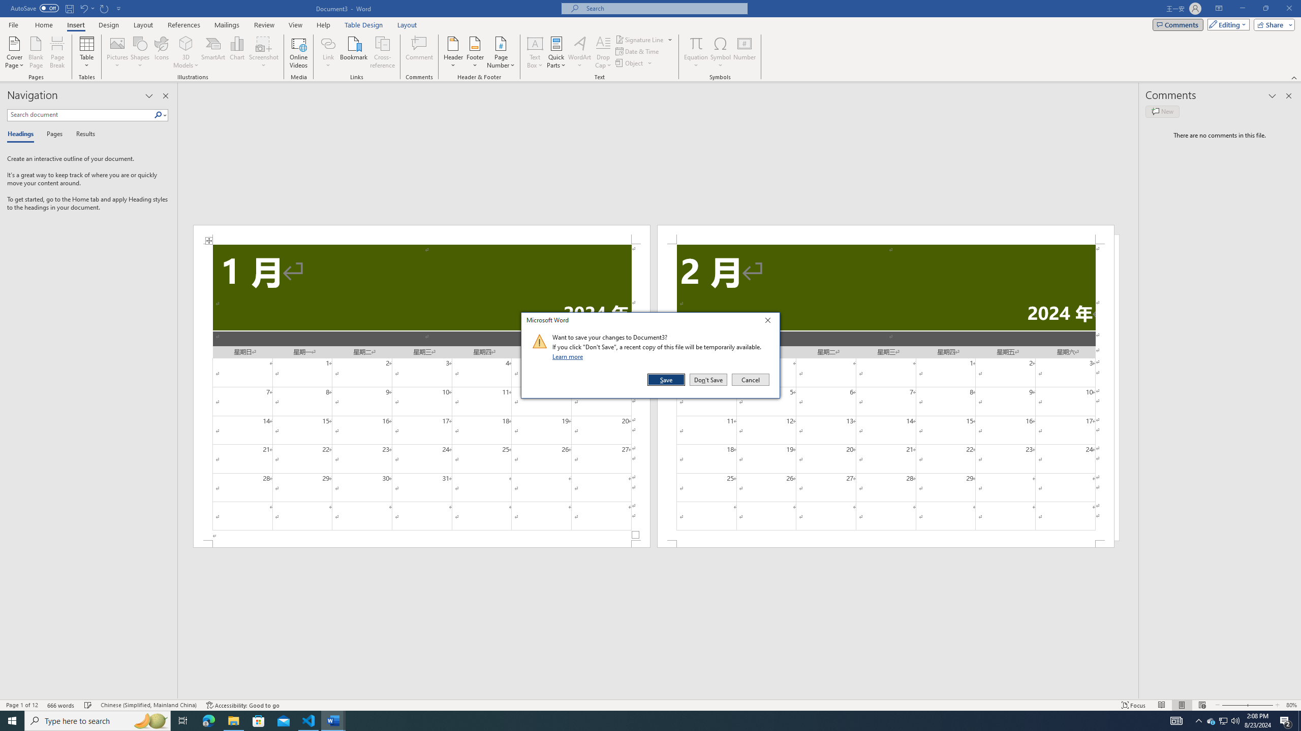 This screenshot has width=1301, height=731. Describe the element at coordinates (638, 51) in the screenshot. I see `Date & Time...` at that location.